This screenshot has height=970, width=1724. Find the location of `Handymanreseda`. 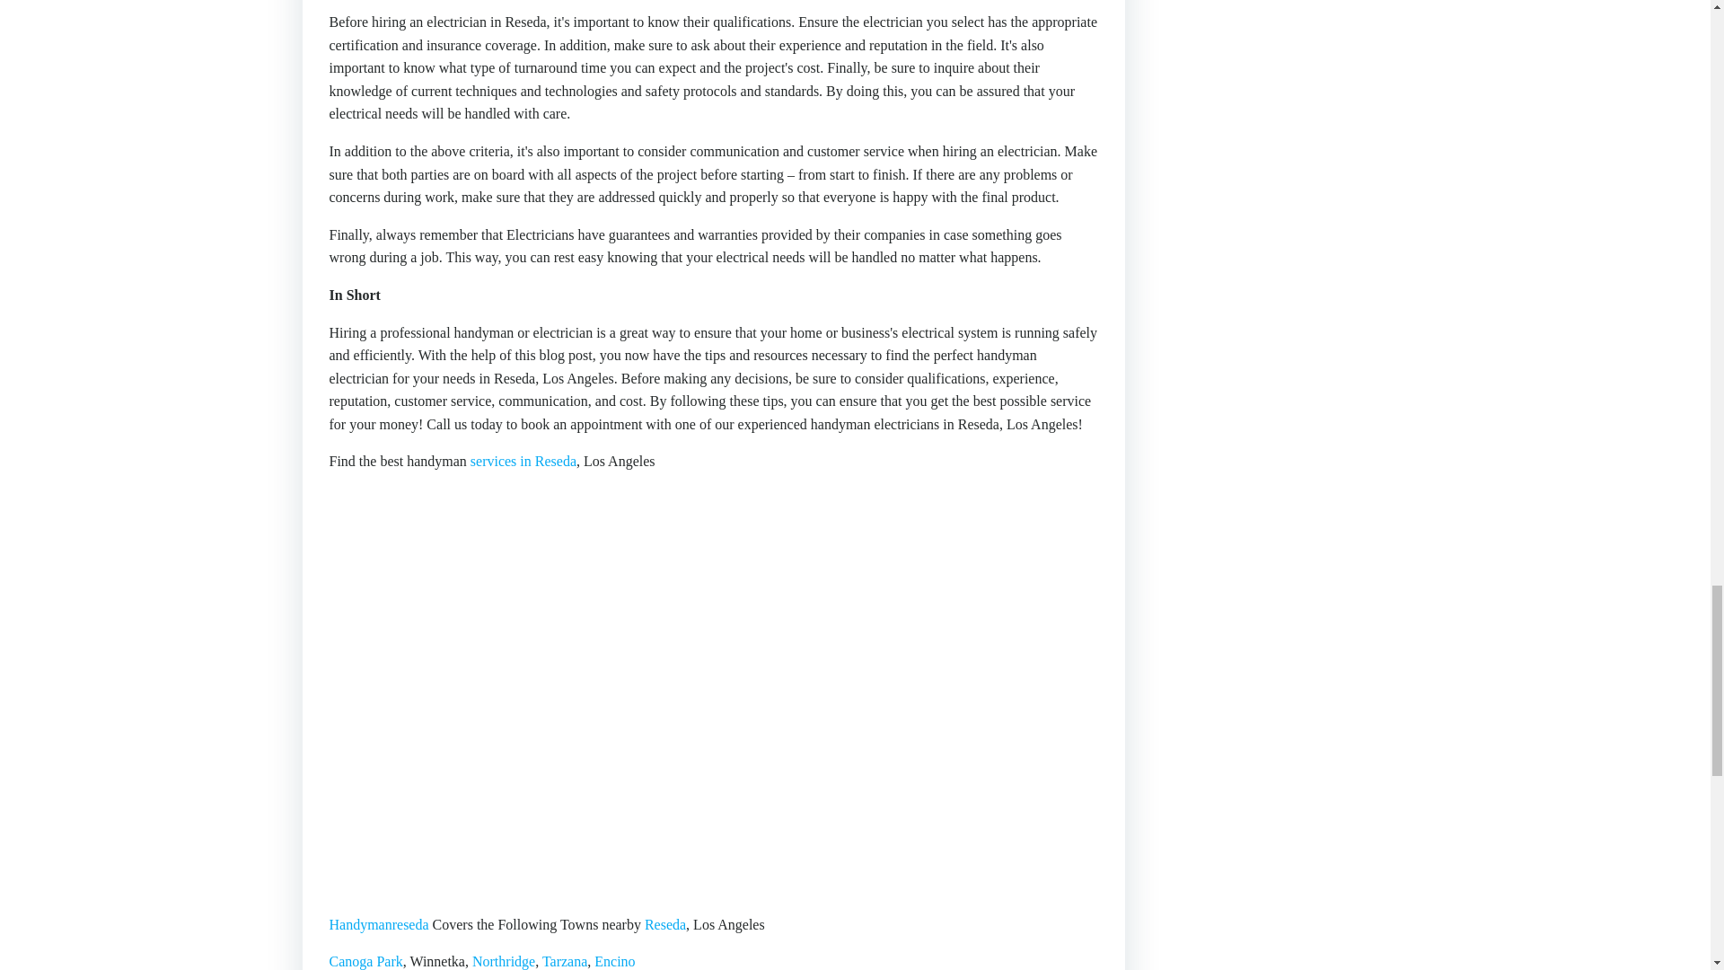

Handymanreseda is located at coordinates (378, 923).